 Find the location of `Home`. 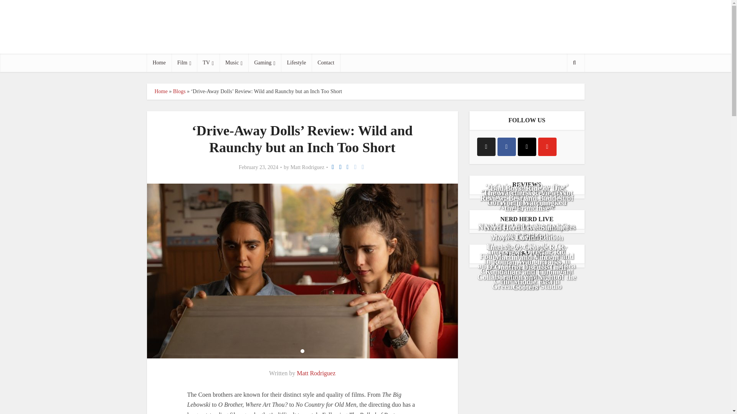

Home is located at coordinates (159, 63).